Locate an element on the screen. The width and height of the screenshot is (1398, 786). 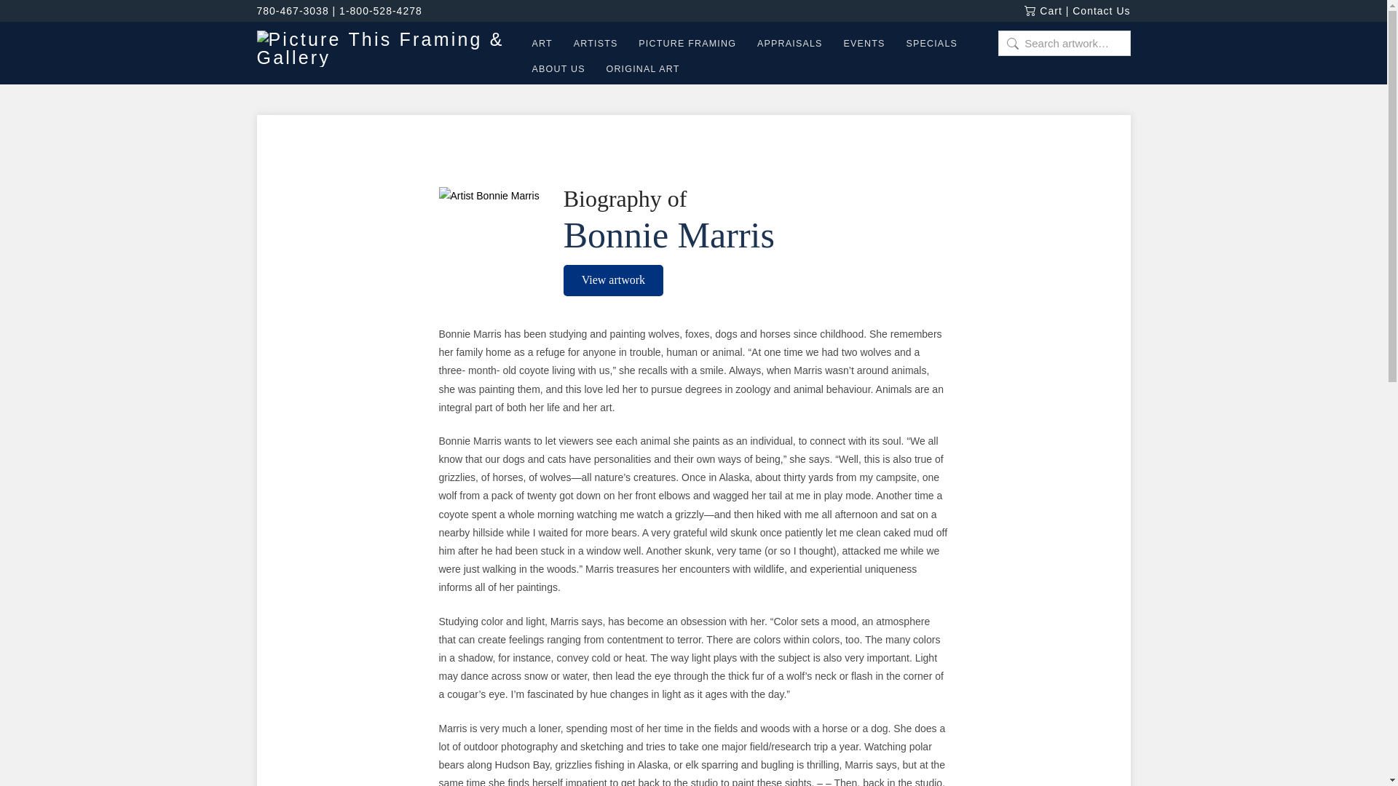
ART is located at coordinates (540, 46).